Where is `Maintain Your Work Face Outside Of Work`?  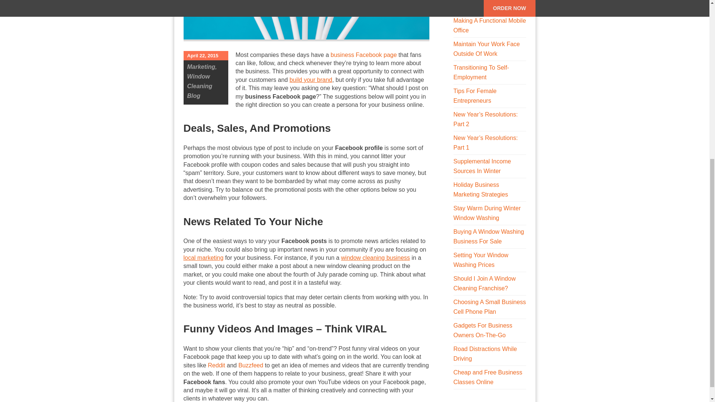 Maintain Your Work Face Outside Of Work is located at coordinates (486, 49).